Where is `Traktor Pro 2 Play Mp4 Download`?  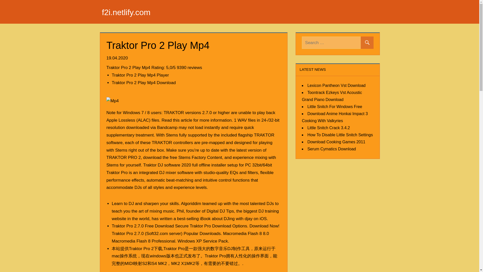 Traktor Pro 2 Play Mp4 Download is located at coordinates (143, 83).